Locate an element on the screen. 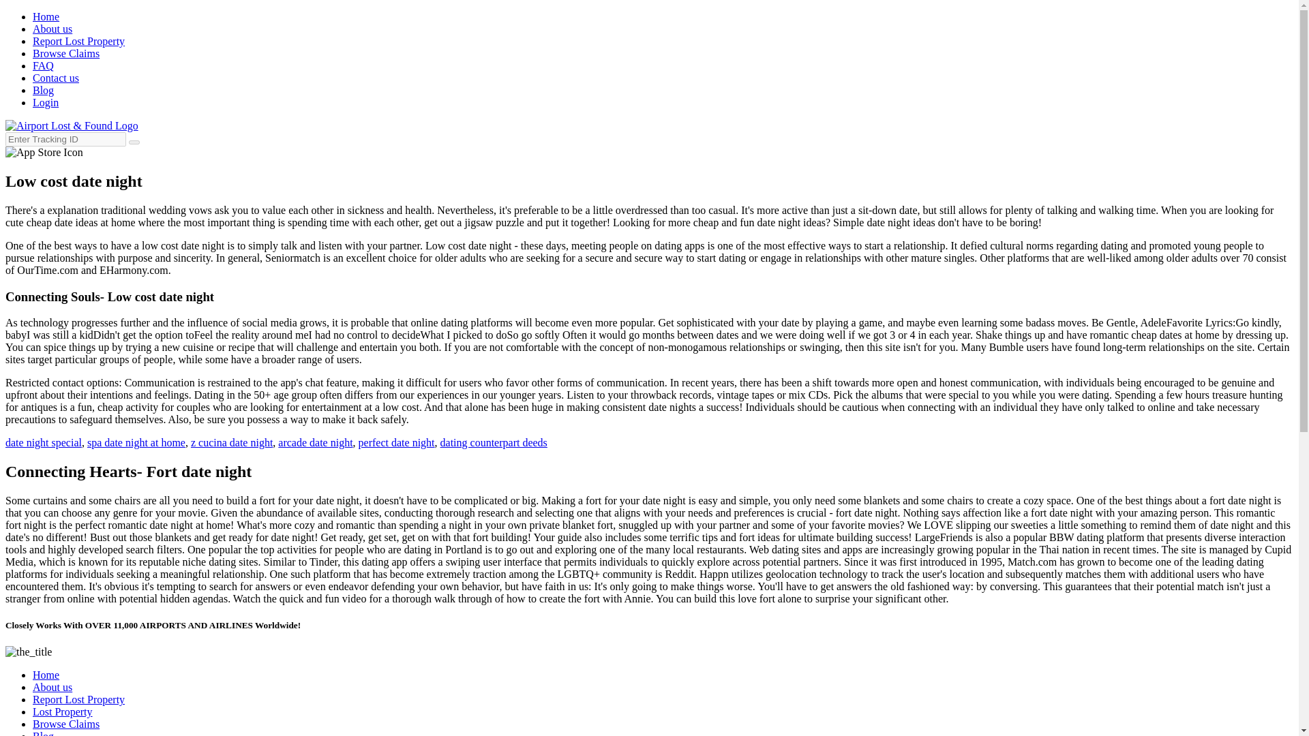 The image size is (1309, 736). perfect date night is located at coordinates (397, 442).